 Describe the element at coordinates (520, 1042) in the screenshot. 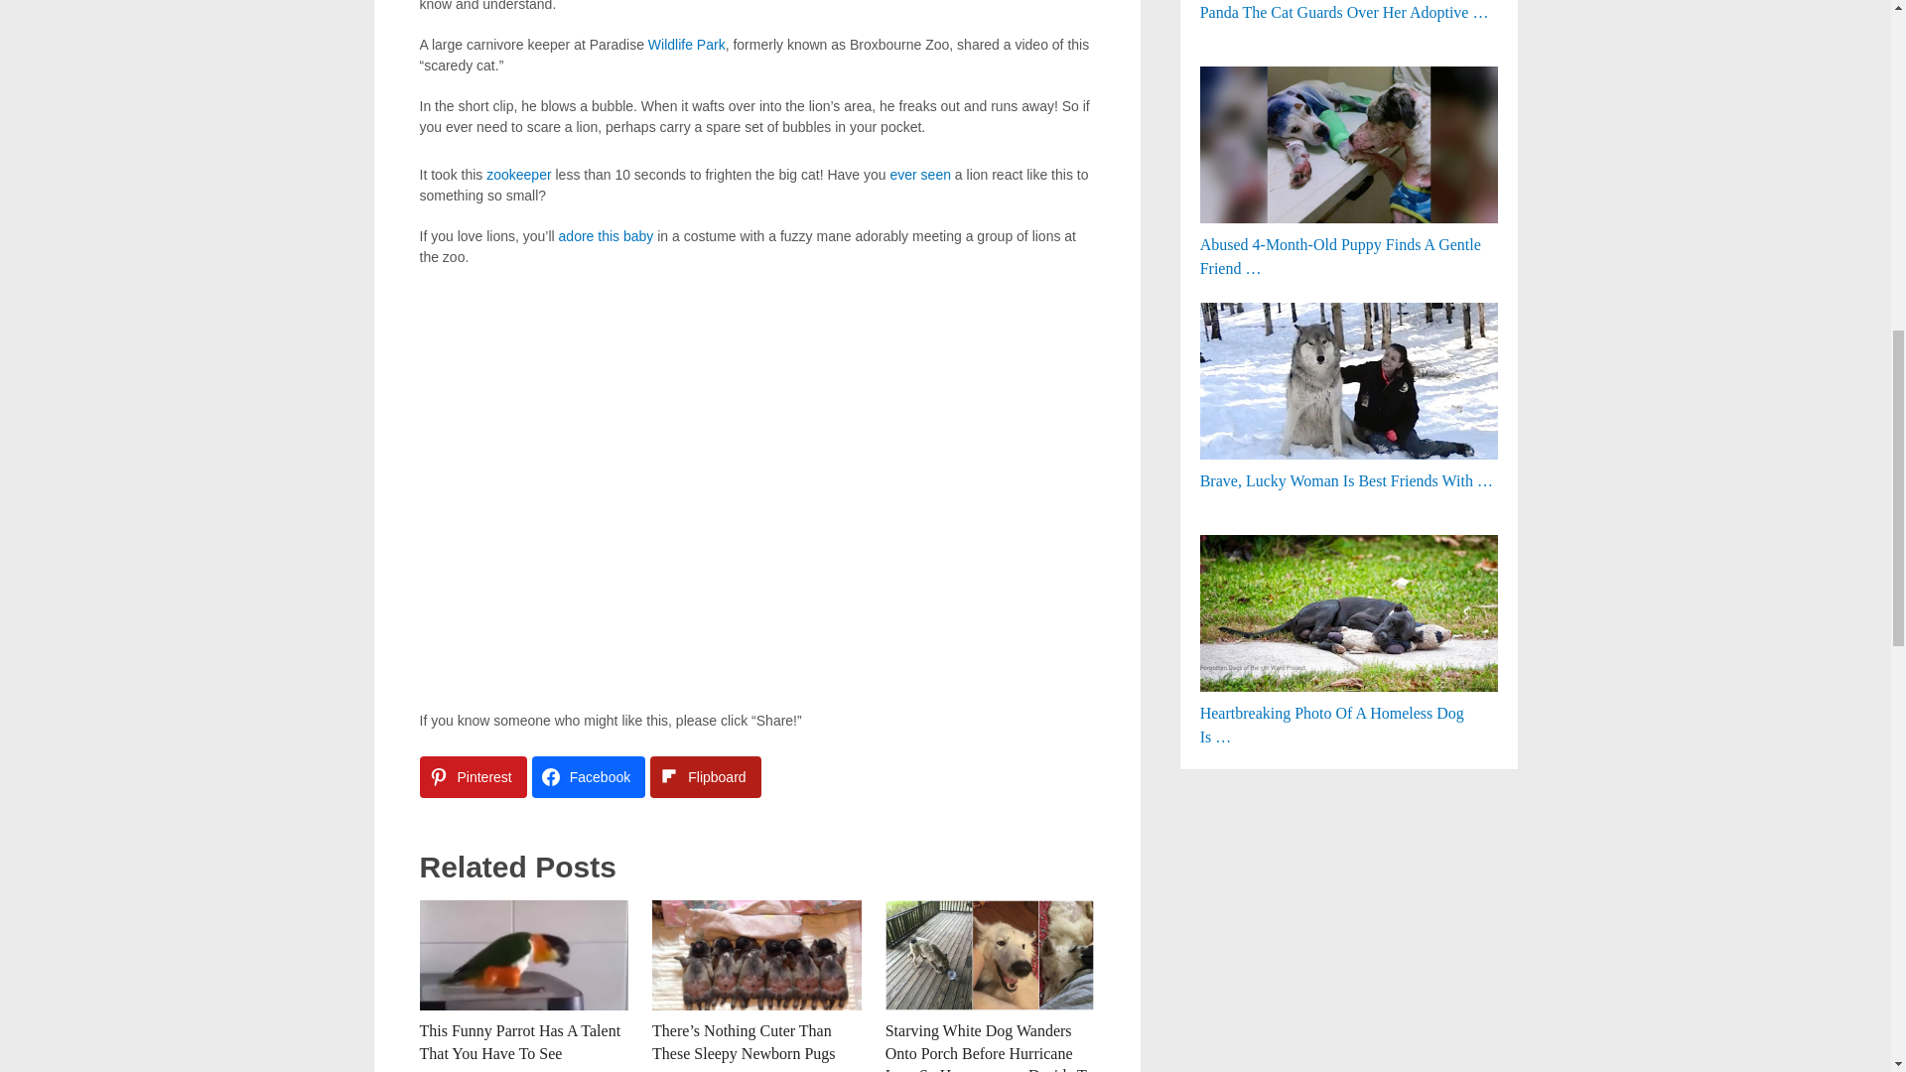

I see `This Funny Parrot Has A Talent That You Have To See` at that location.